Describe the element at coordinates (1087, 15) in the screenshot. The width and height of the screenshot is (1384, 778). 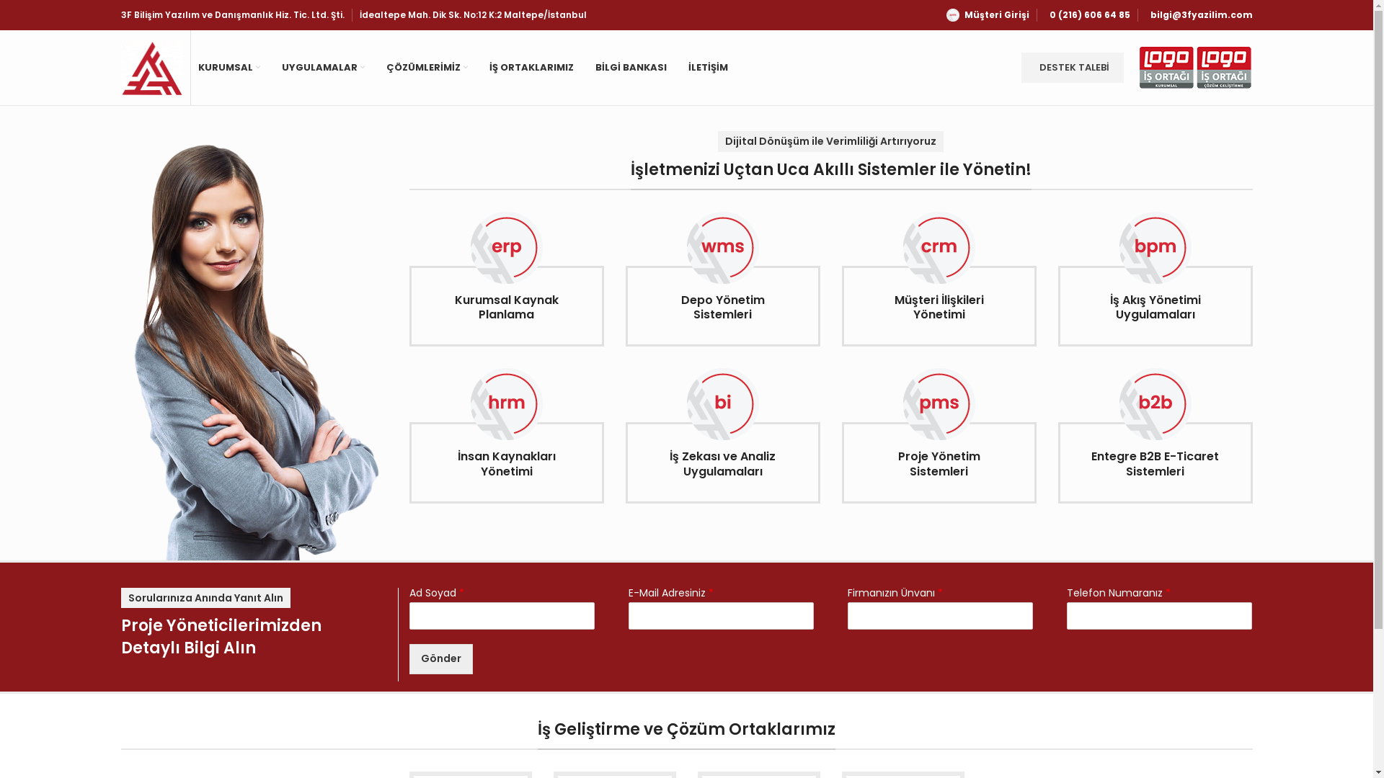
I see `0 (216) 606 64 85` at that location.